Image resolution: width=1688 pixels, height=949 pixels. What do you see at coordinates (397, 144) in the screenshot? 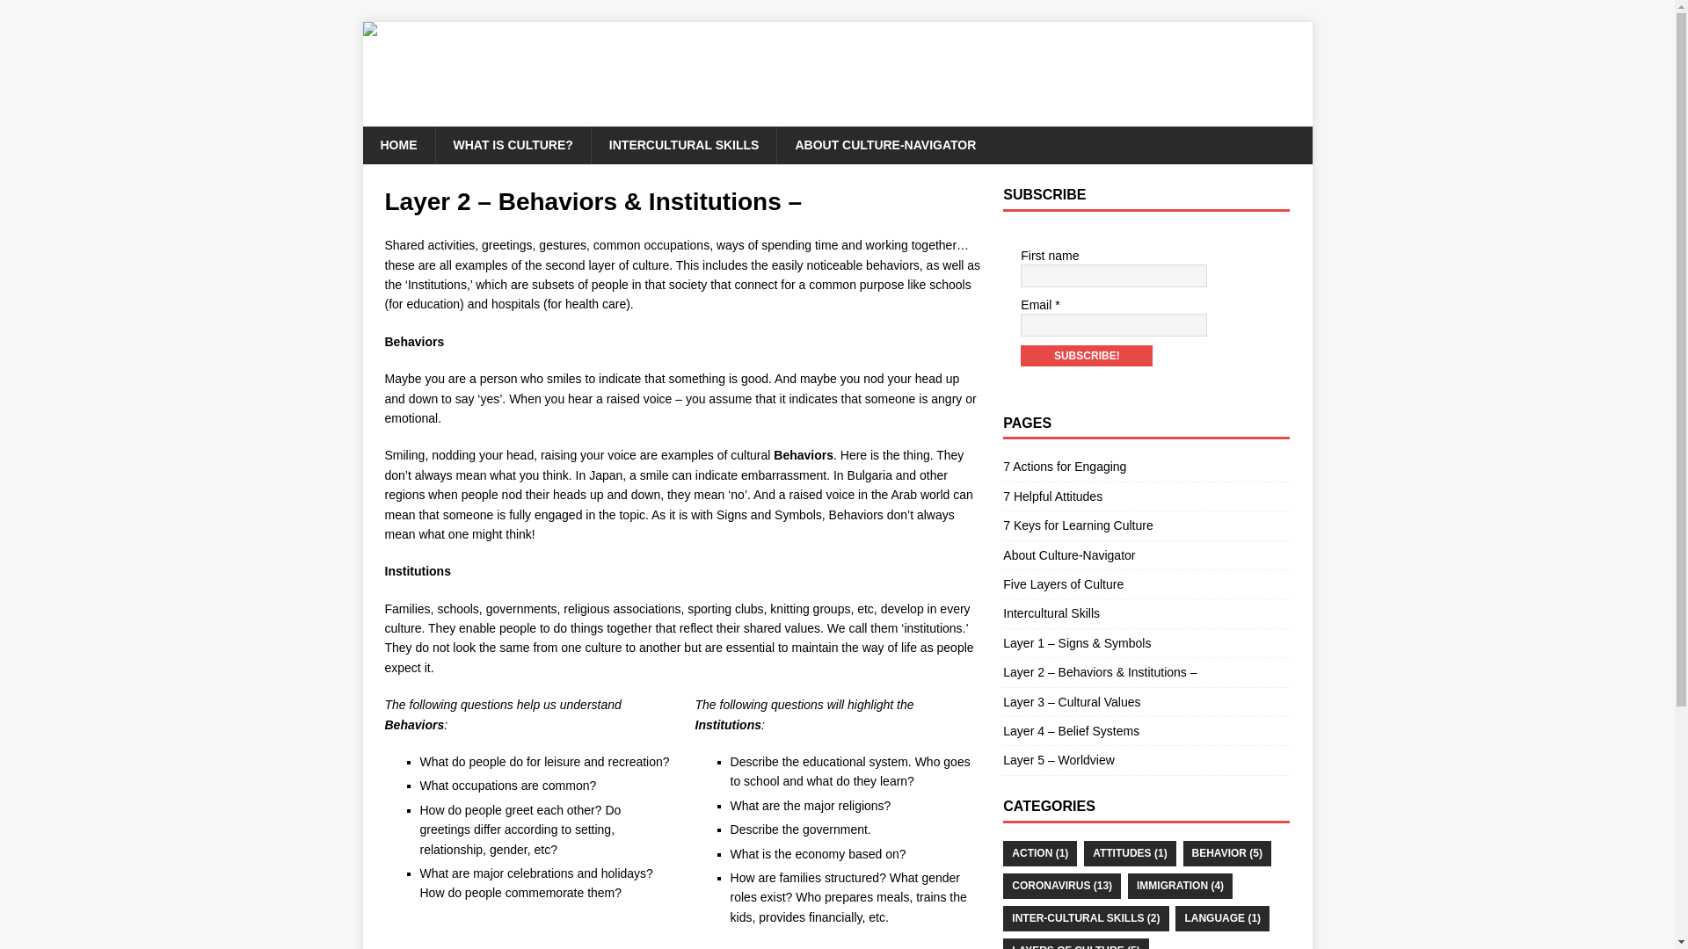
I see `HOME` at bounding box center [397, 144].